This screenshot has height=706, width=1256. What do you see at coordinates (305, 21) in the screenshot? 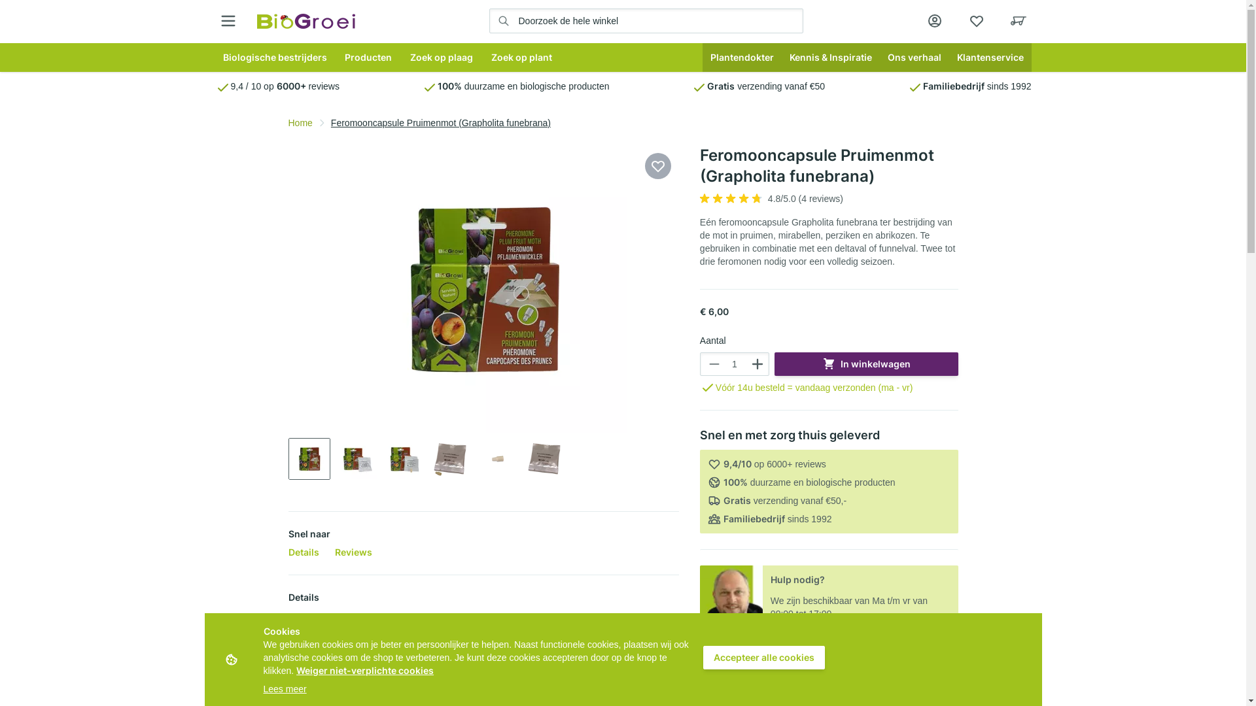
I see `Biogroei.be` at bounding box center [305, 21].